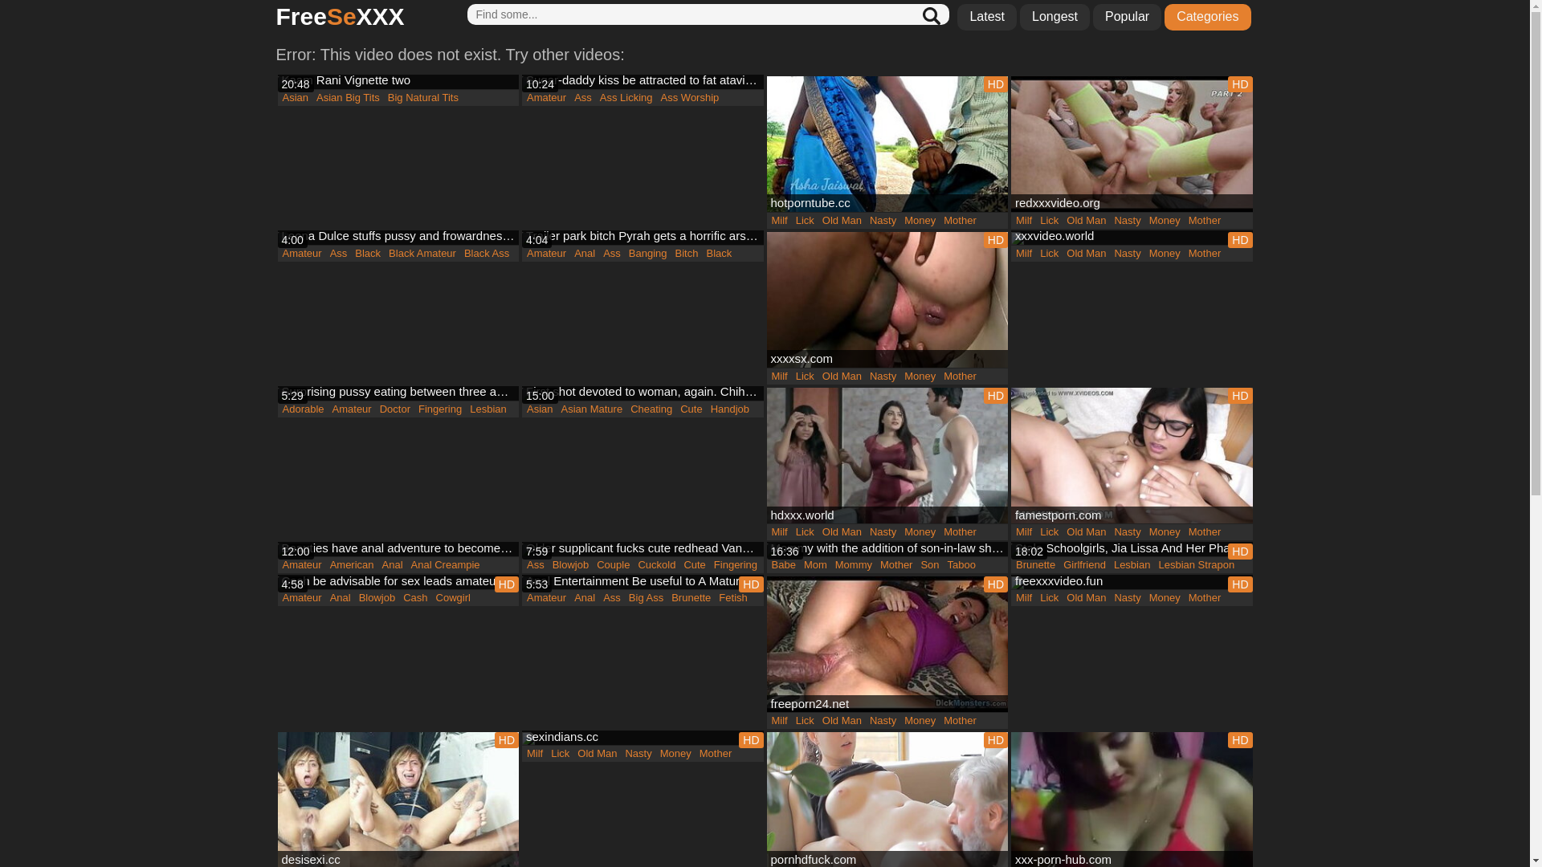  Describe the element at coordinates (708, 14) in the screenshot. I see `Use Latin letters, digits, space, -` at that location.